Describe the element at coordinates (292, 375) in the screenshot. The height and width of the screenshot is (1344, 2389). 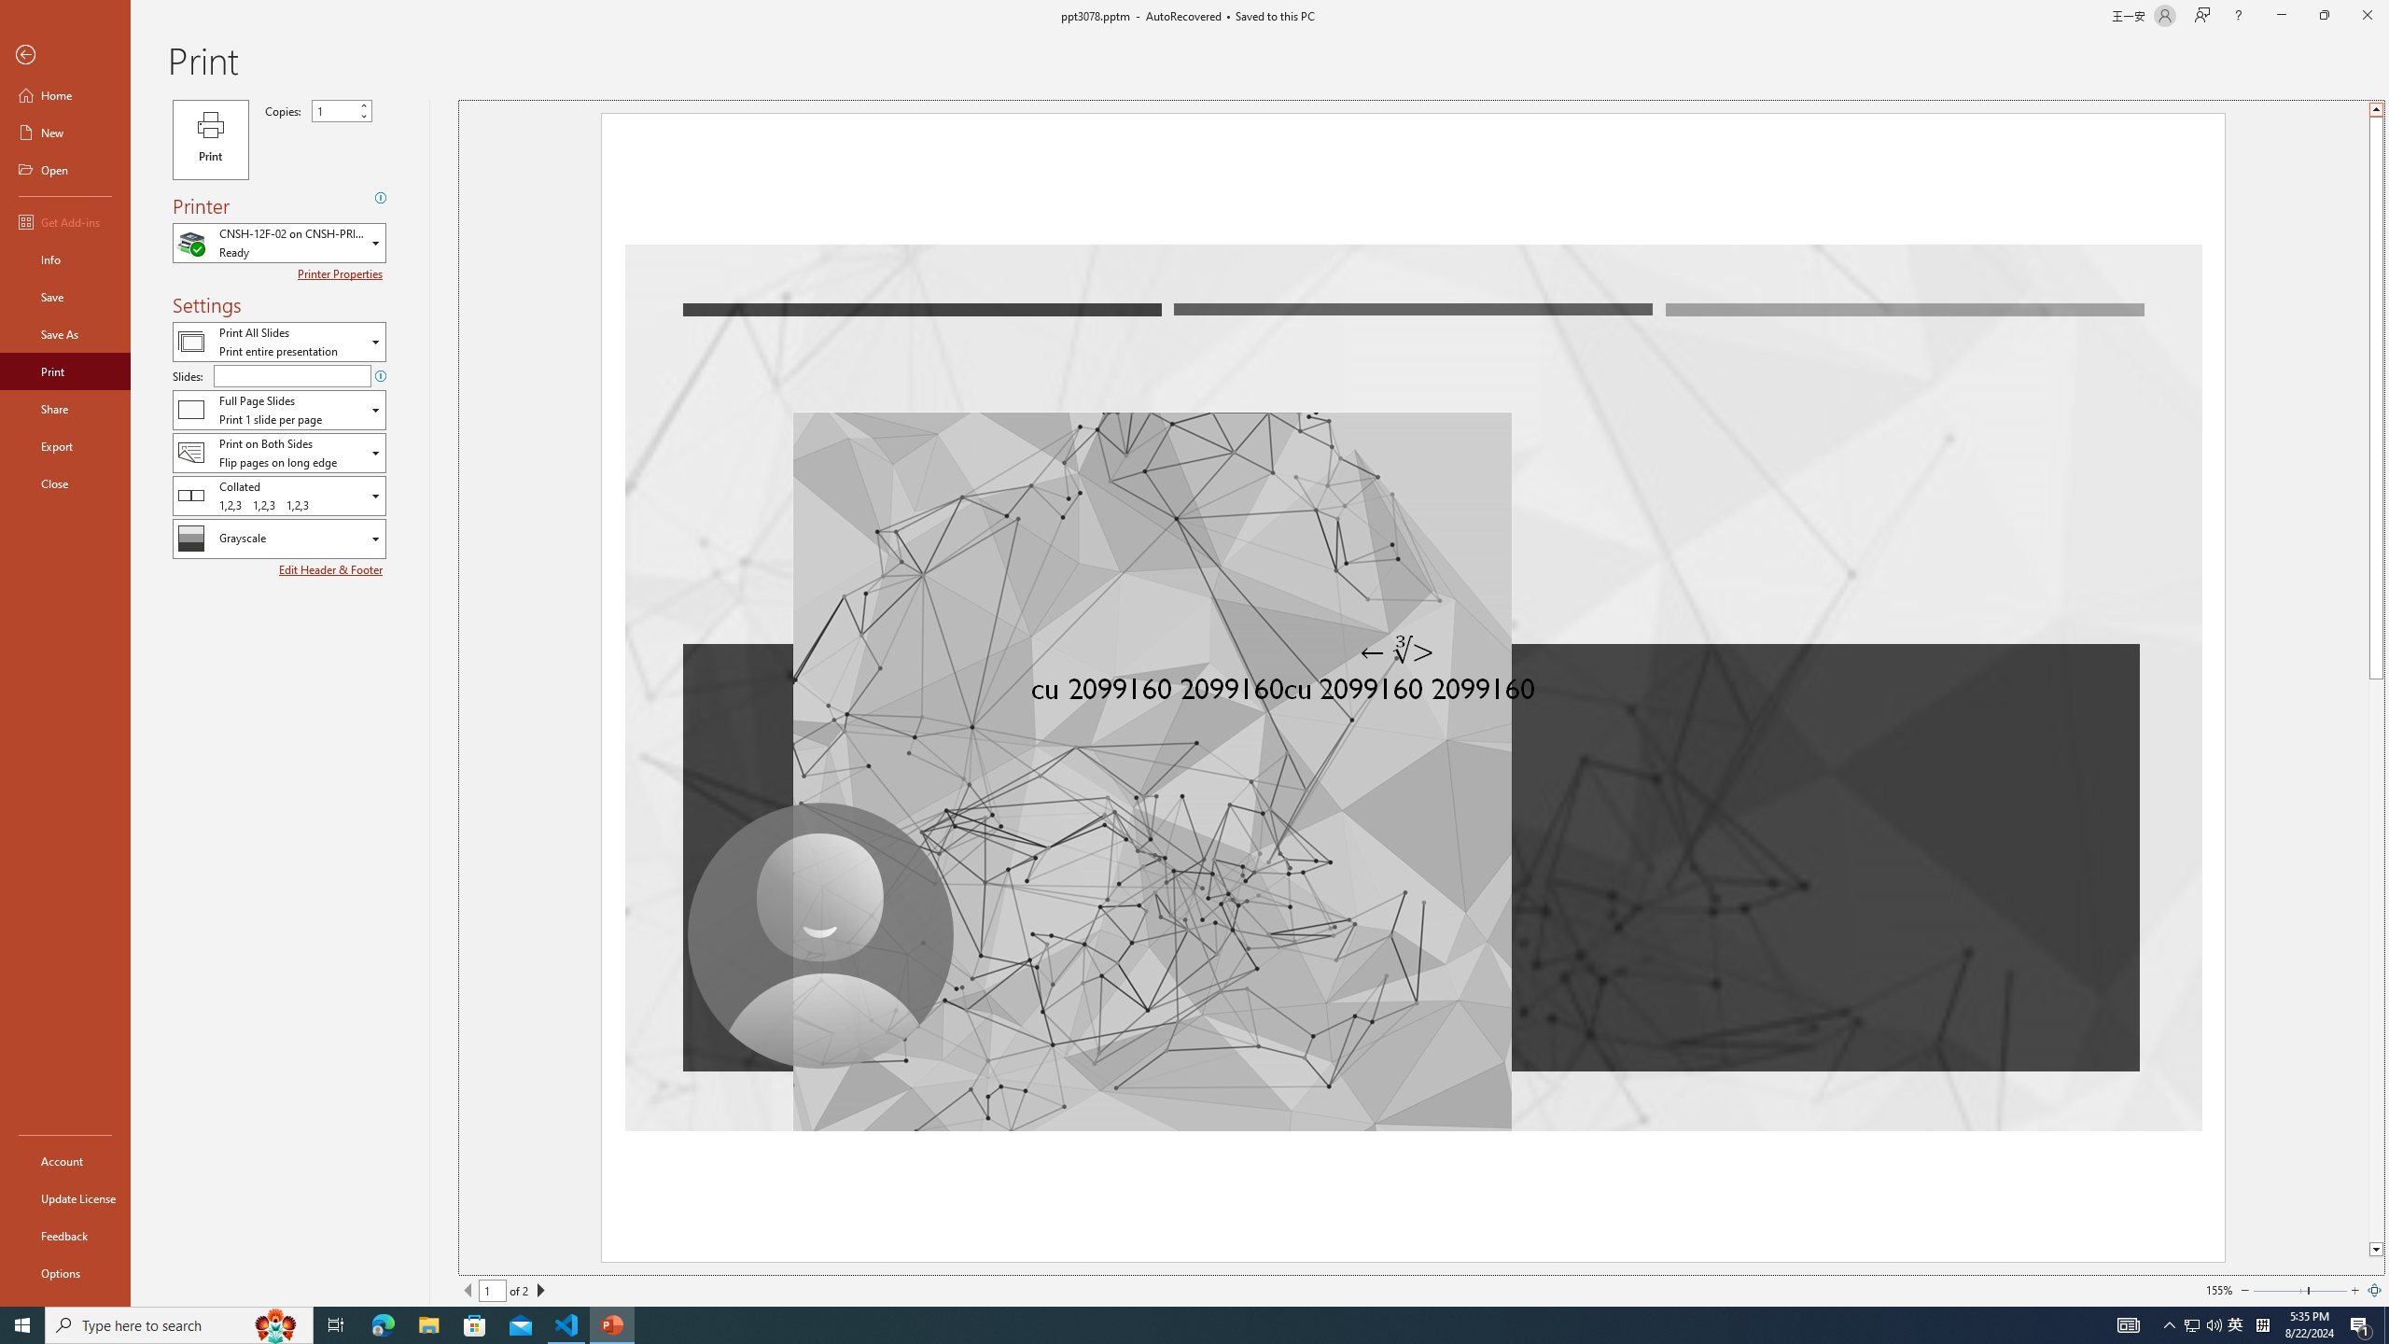
I see `Slides` at that location.